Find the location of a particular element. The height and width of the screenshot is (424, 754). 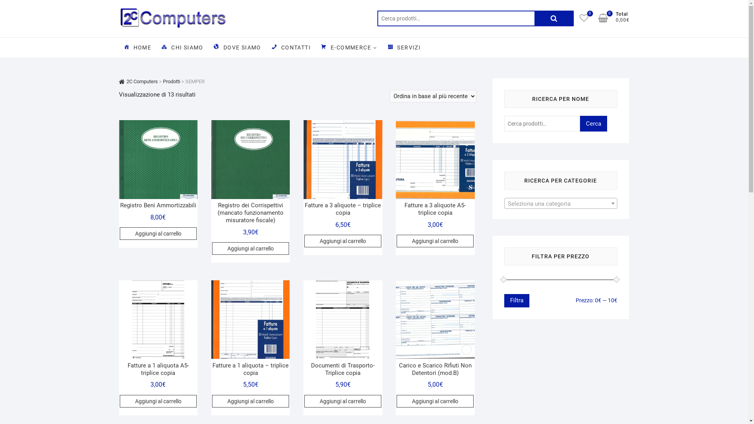

DOVE SIAMO is located at coordinates (237, 48).